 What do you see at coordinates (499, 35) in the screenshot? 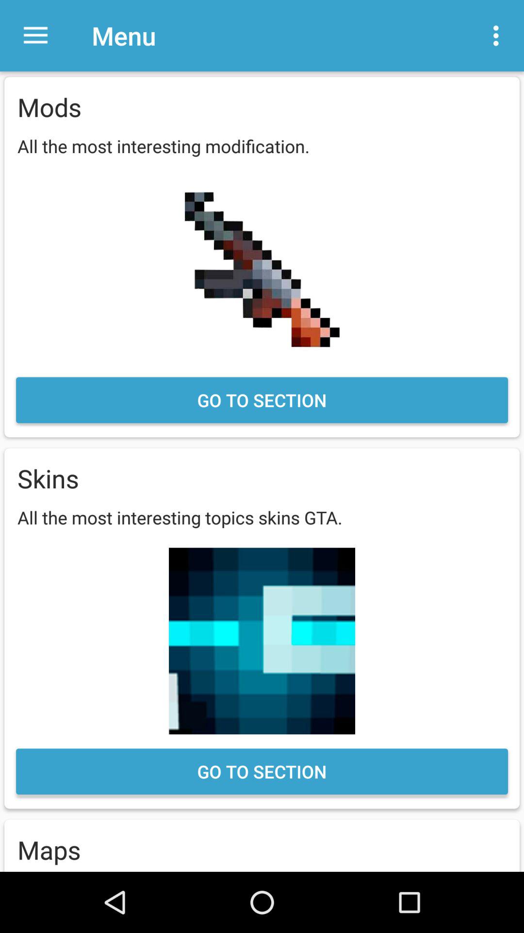
I see `choose item next to the menu` at bounding box center [499, 35].